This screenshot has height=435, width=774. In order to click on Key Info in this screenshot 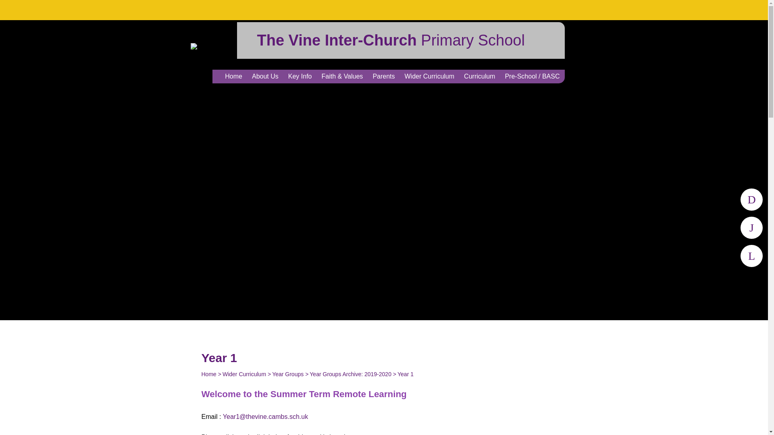, I will do `click(300, 77)`.